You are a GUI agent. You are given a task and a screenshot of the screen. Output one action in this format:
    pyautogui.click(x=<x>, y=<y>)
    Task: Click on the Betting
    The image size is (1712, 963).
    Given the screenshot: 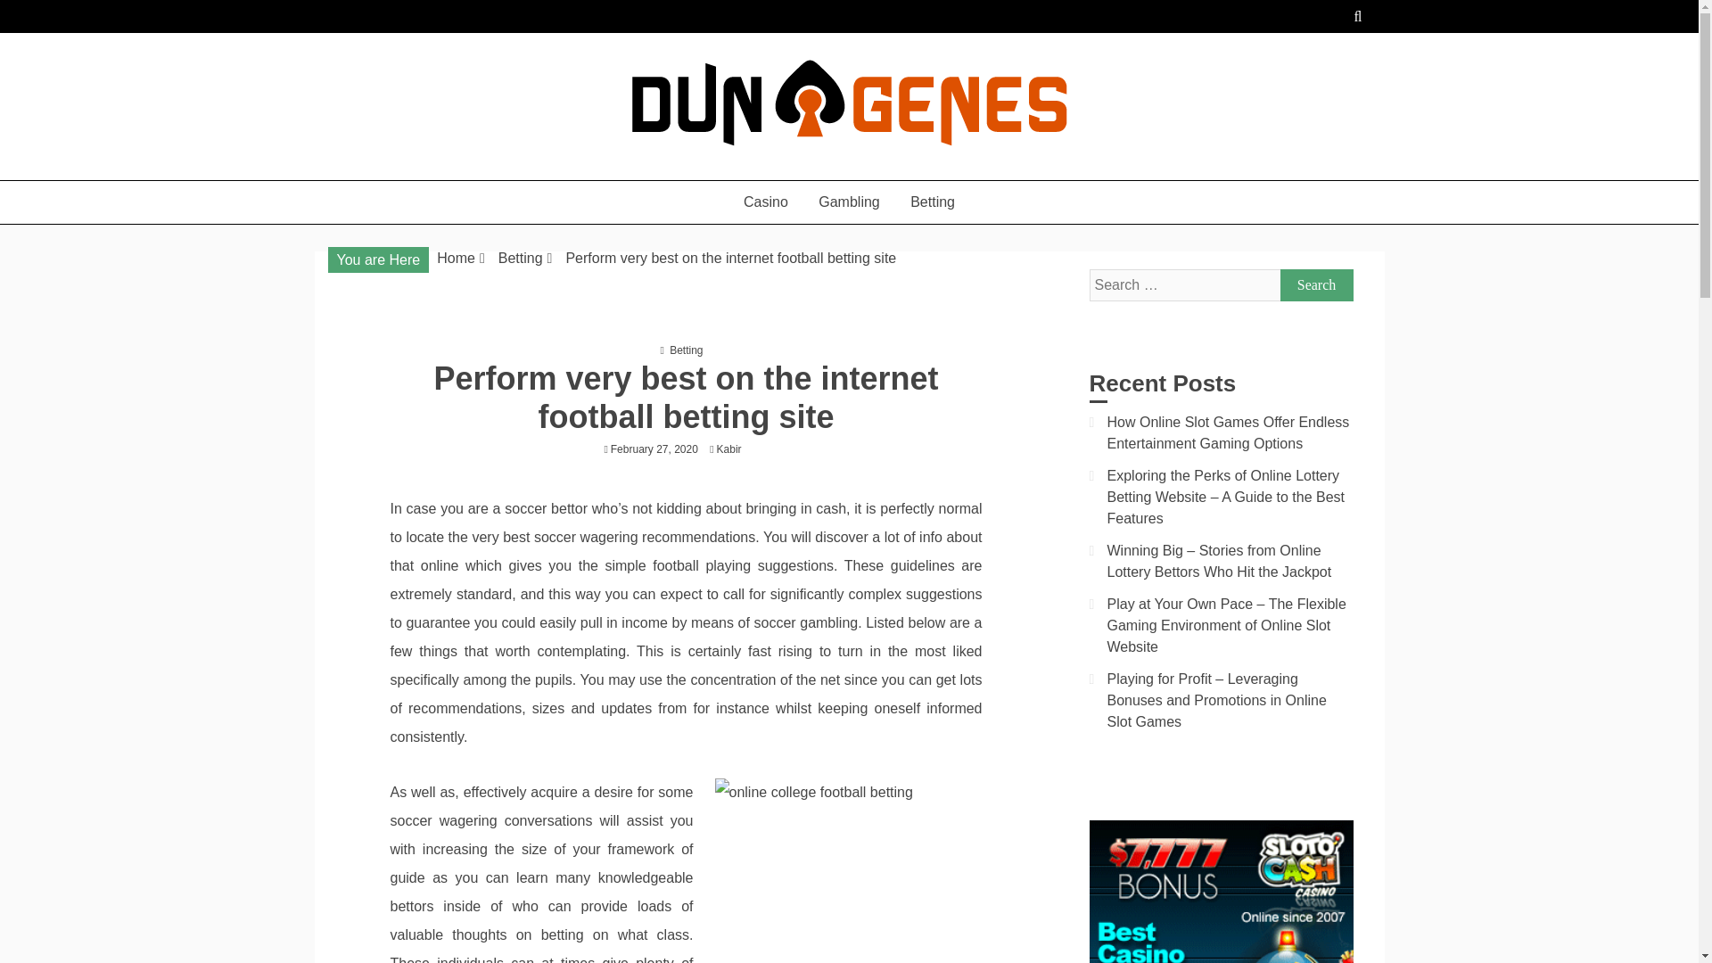 What is the action you would take?
    pyautogui.click(x=520, y=258)
    